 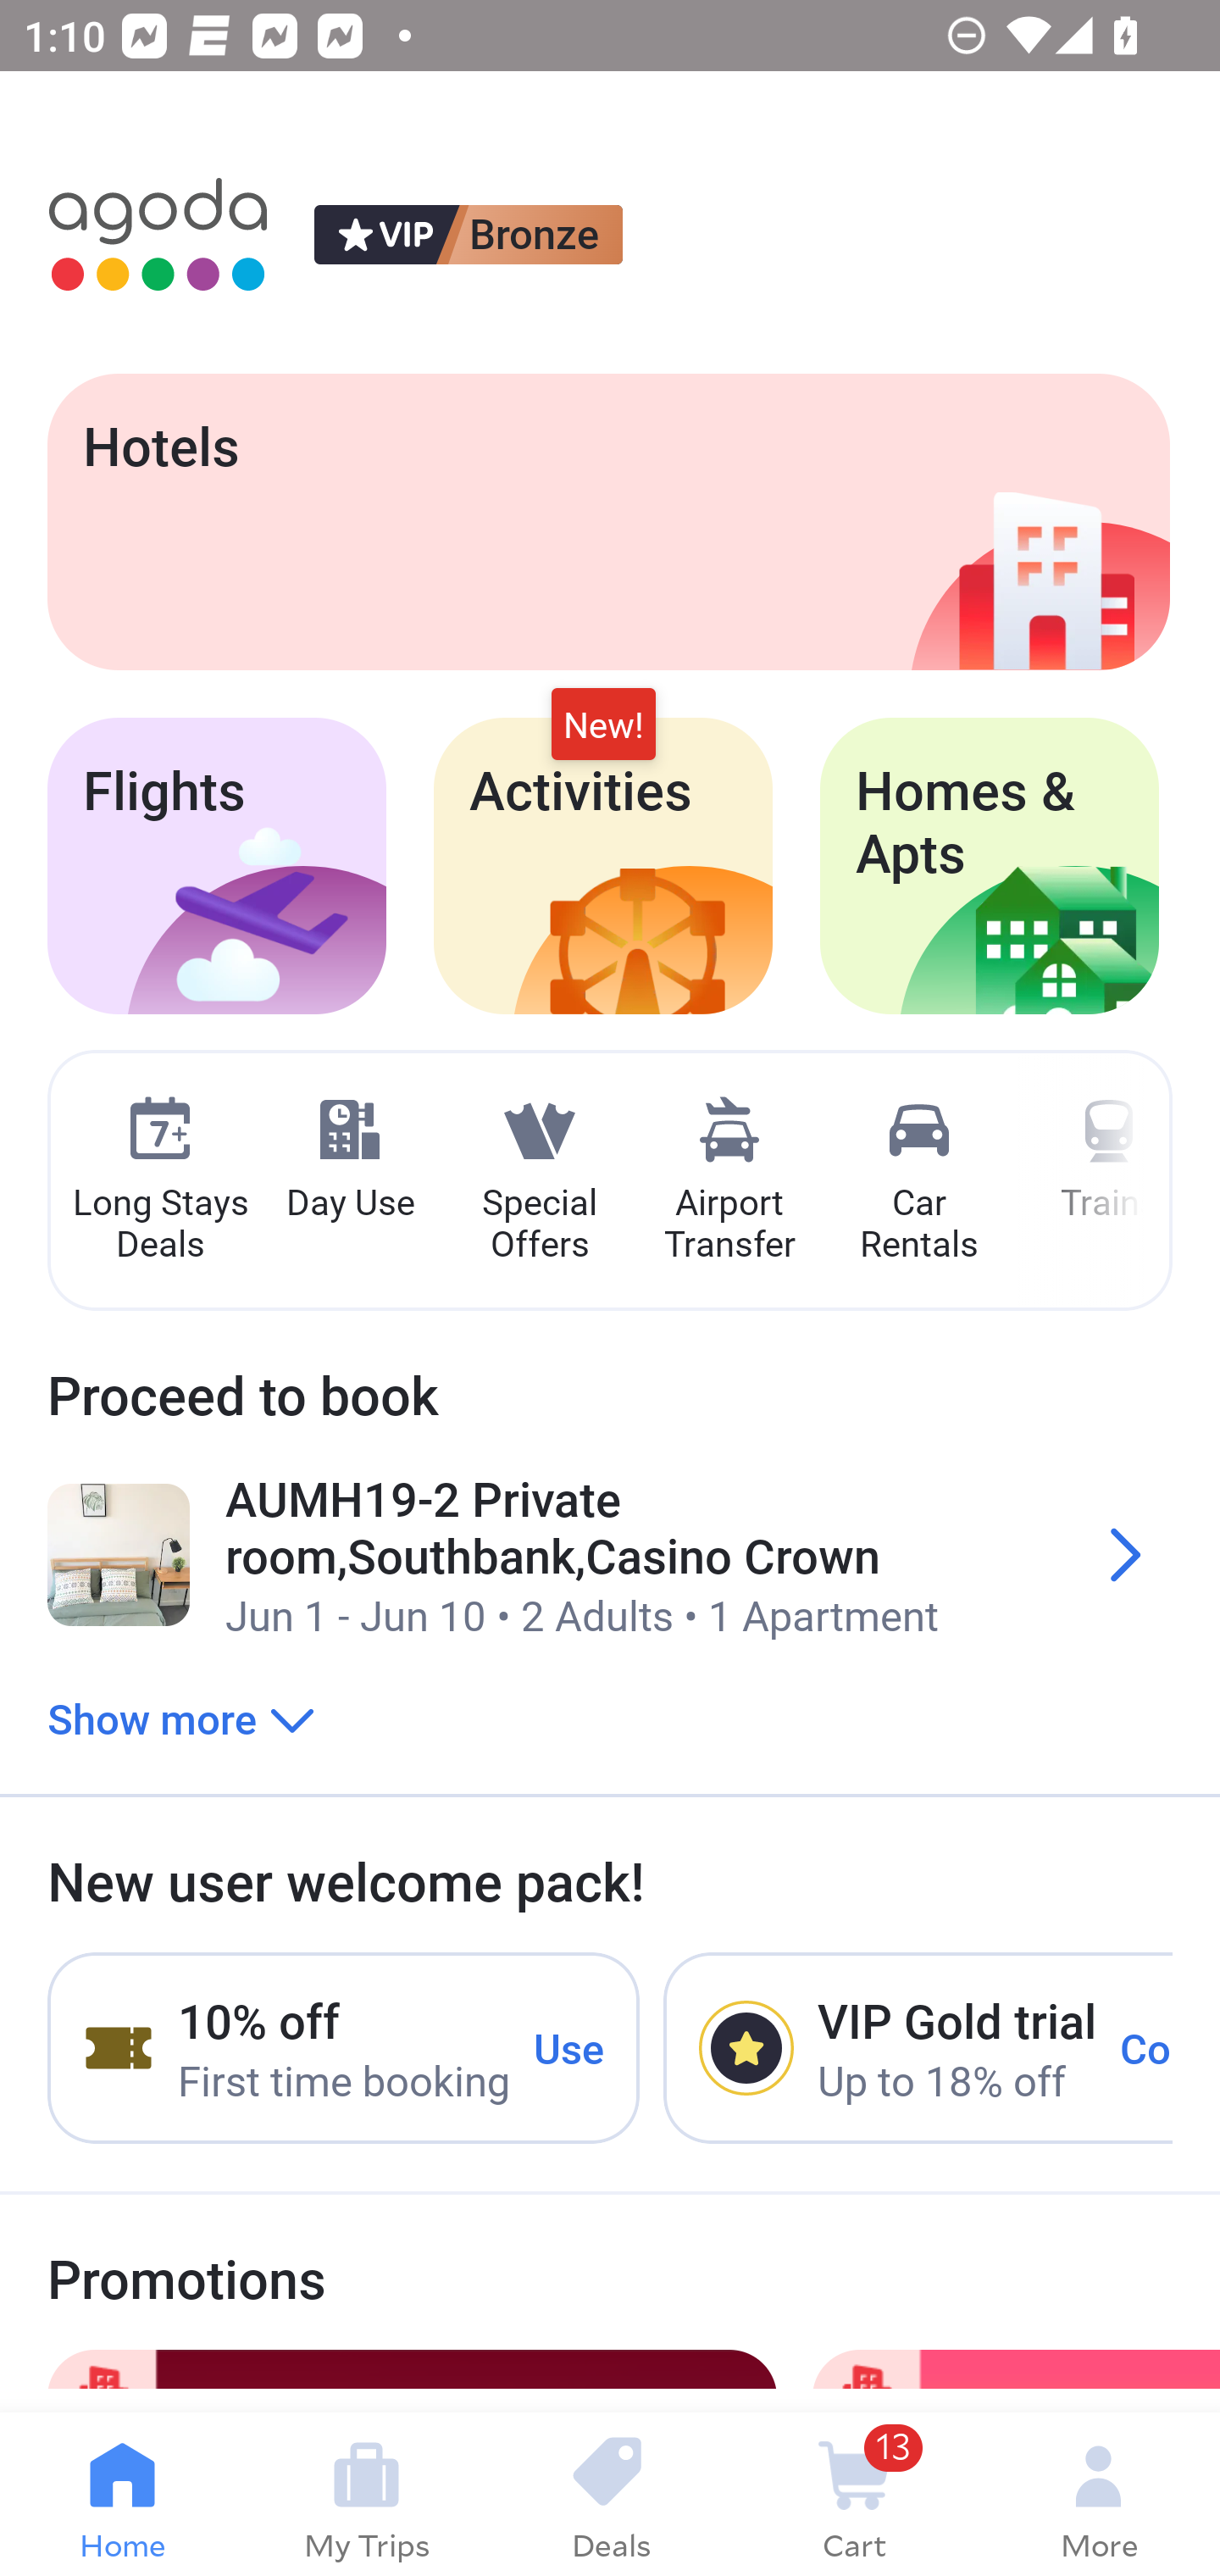 What do you see at coordinates (608, 521) in the screenshot?
I see `Hotels` at bounding box center [608, 521].